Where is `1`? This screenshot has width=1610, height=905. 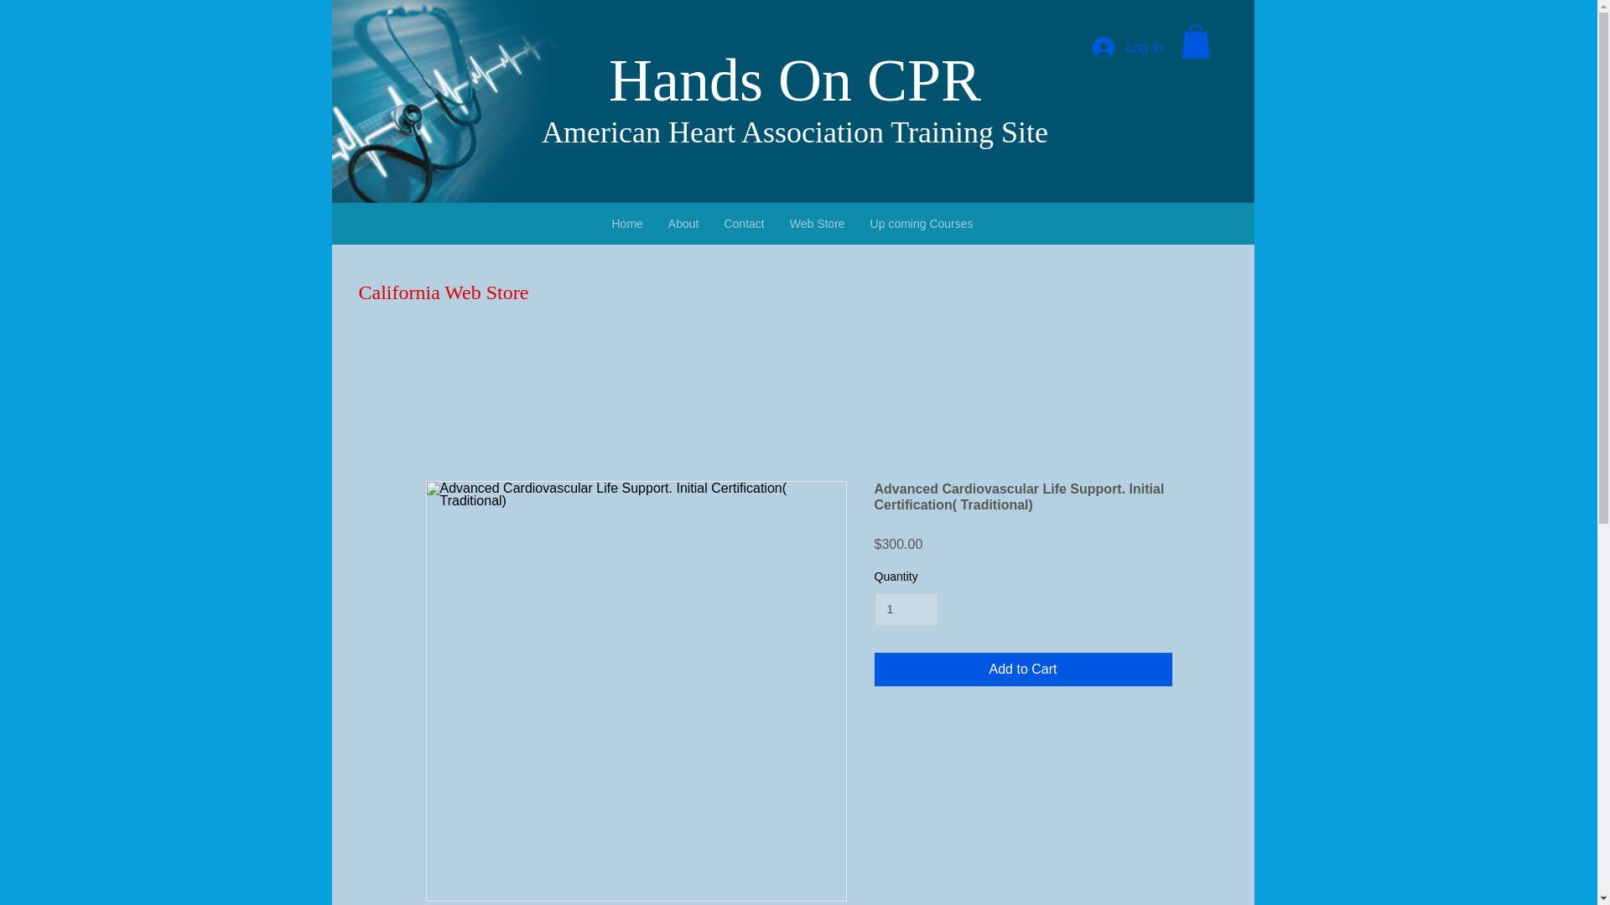
1 is located at coordinates (906, 610).